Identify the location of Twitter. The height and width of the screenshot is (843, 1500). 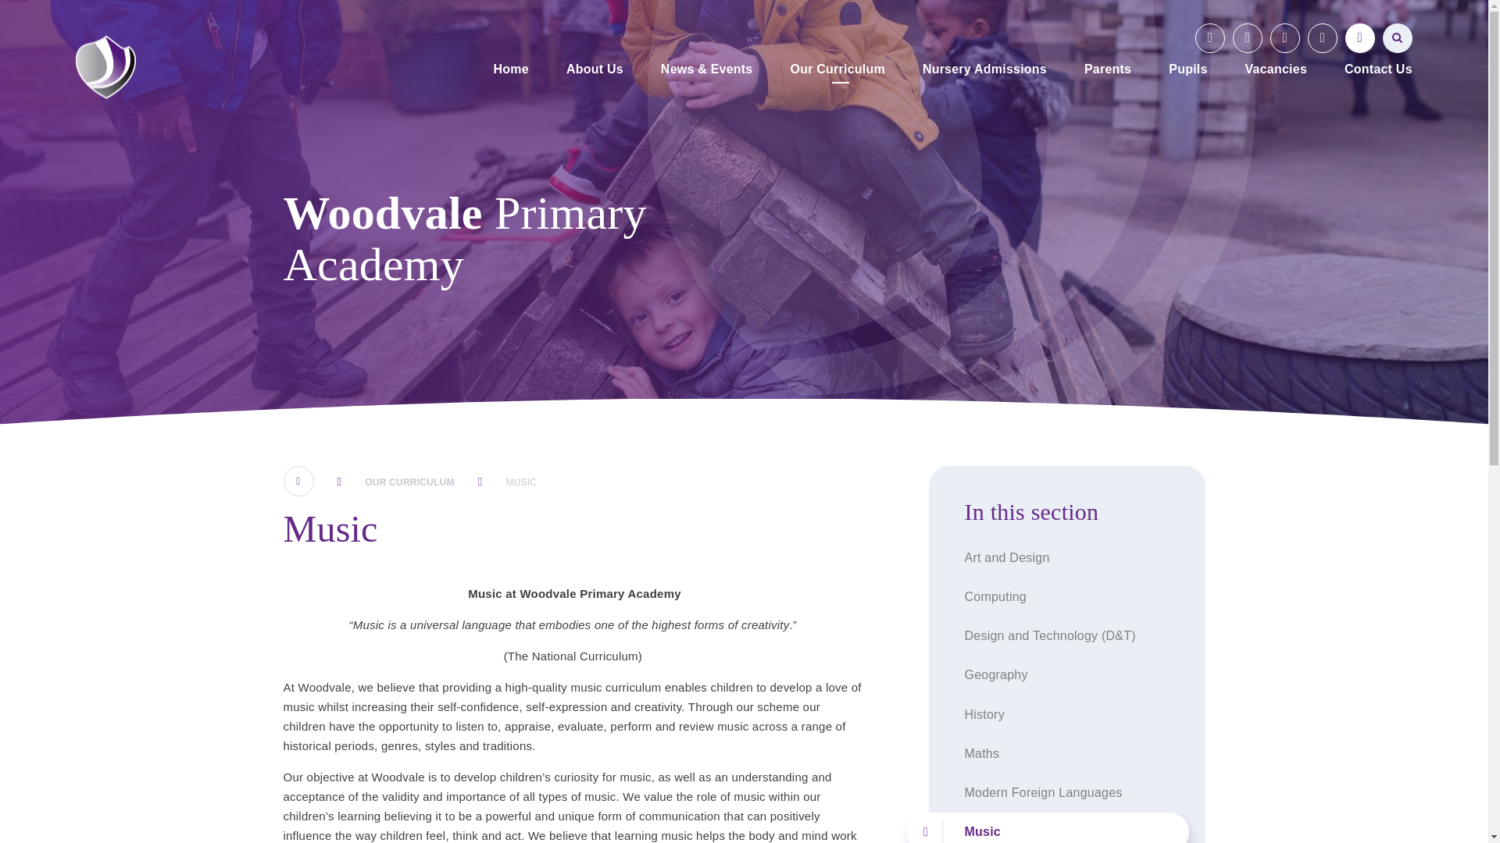
(1285, 38).